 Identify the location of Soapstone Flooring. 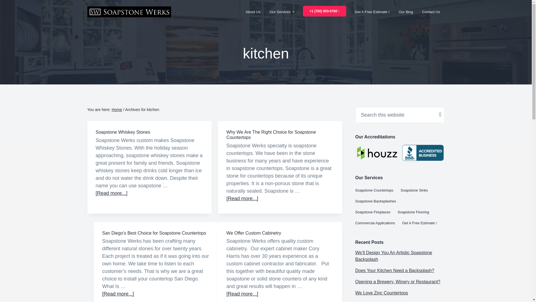
(417, 212).